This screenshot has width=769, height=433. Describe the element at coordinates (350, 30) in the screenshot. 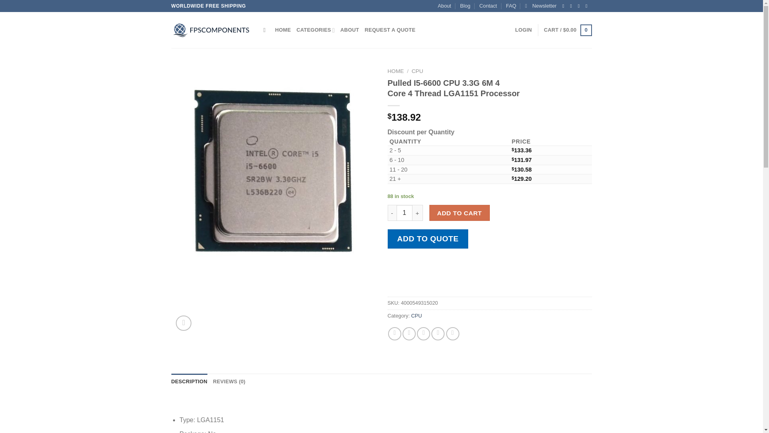

I see `ABOUT` at that location.